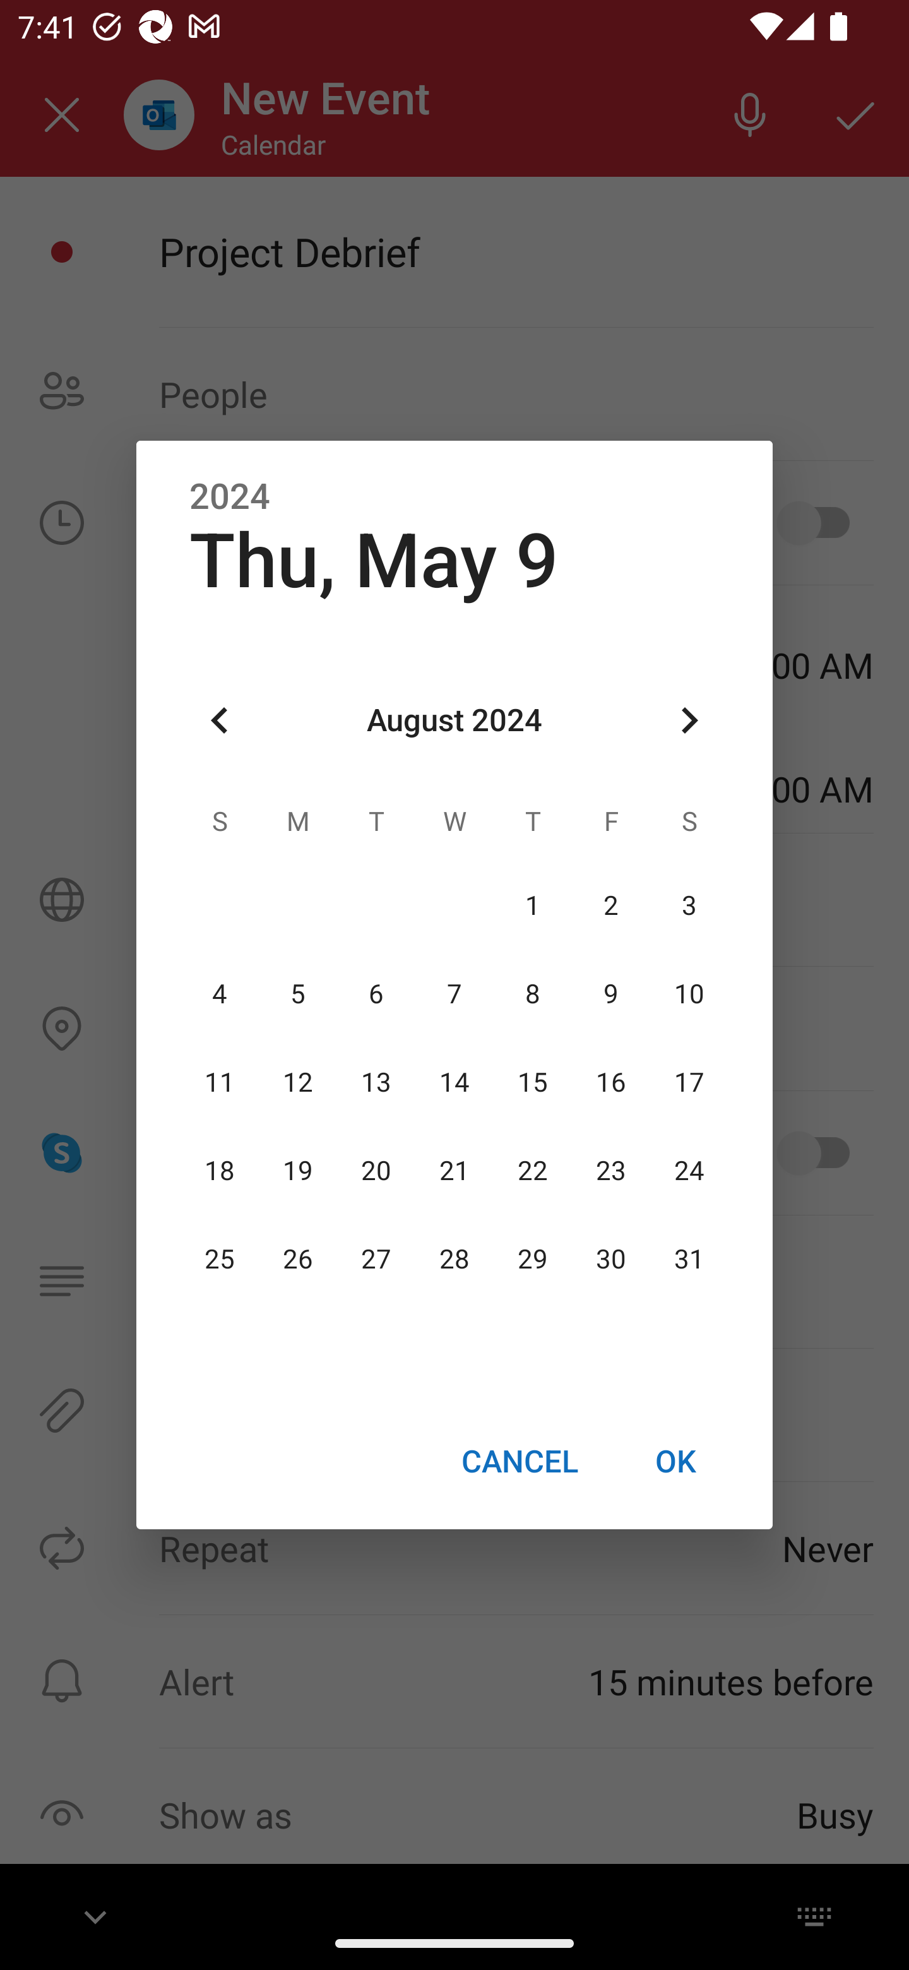 Image resolution: width=909 pixels, height=1970 pixels. Describe the element at coordinates (689, 721) in the screenshot. I see `Next month` at that location.